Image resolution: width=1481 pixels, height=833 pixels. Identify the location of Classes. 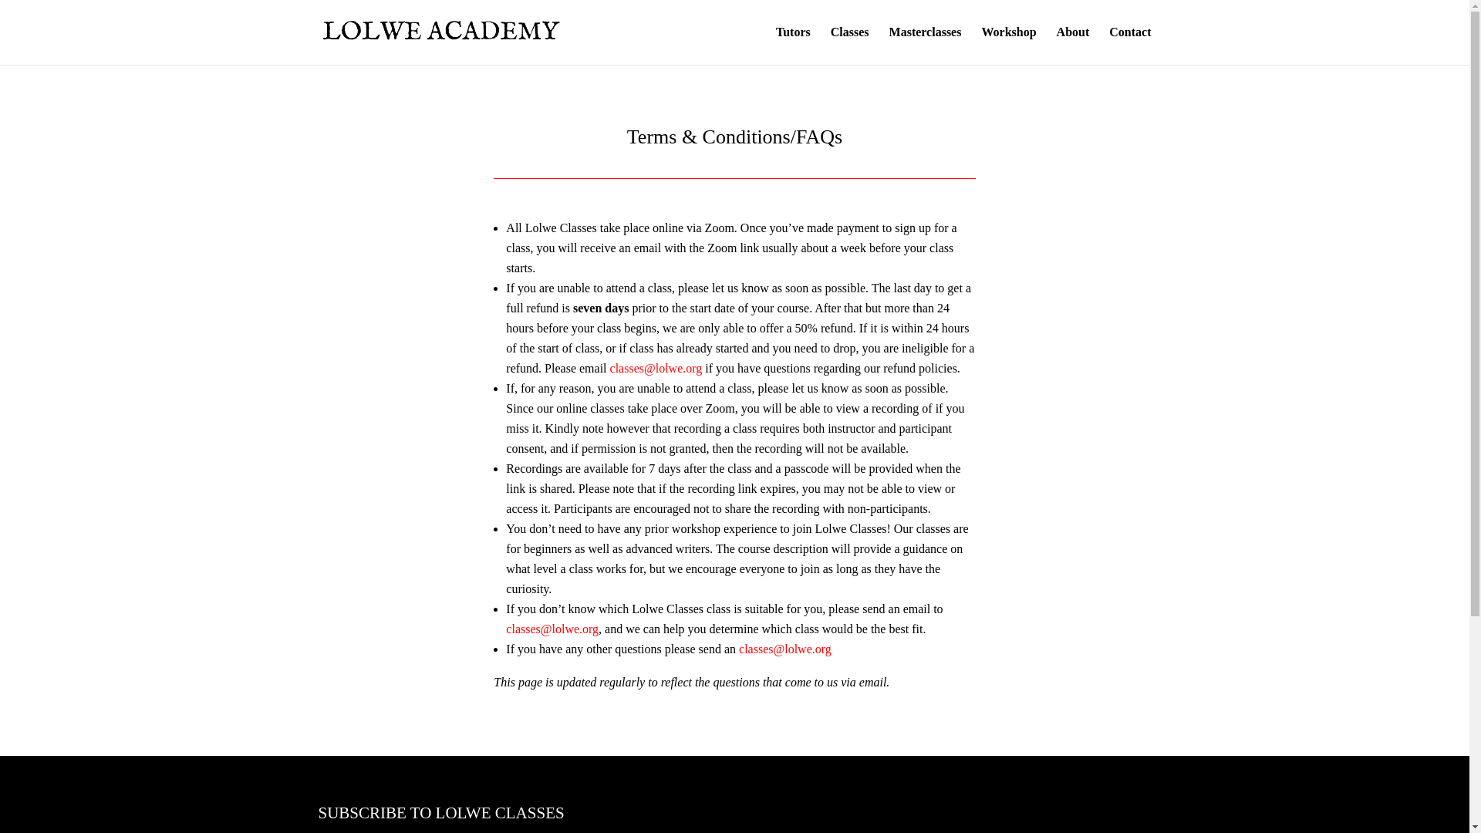
(850, 46).